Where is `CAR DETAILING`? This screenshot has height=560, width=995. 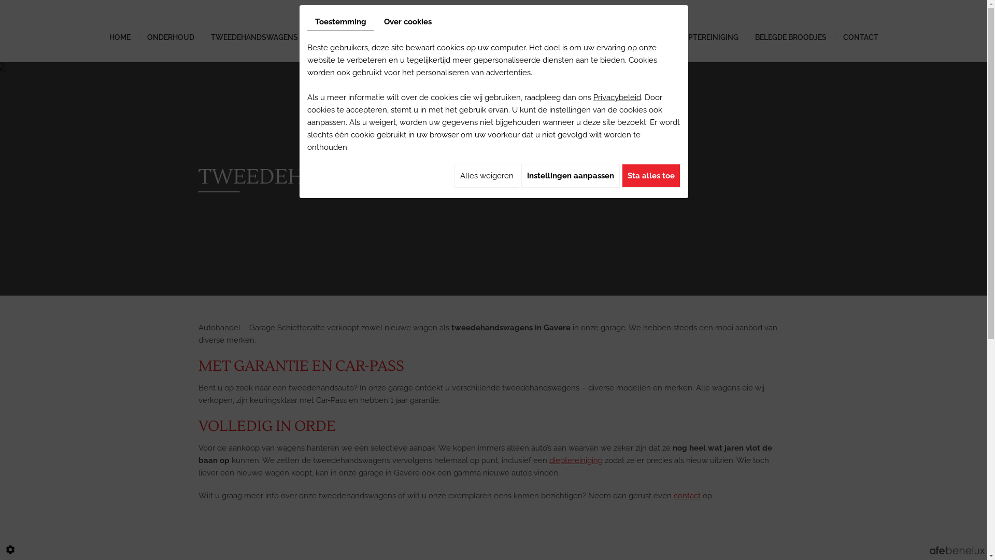 CAR DETAILING is located at coordinates (418, 37).